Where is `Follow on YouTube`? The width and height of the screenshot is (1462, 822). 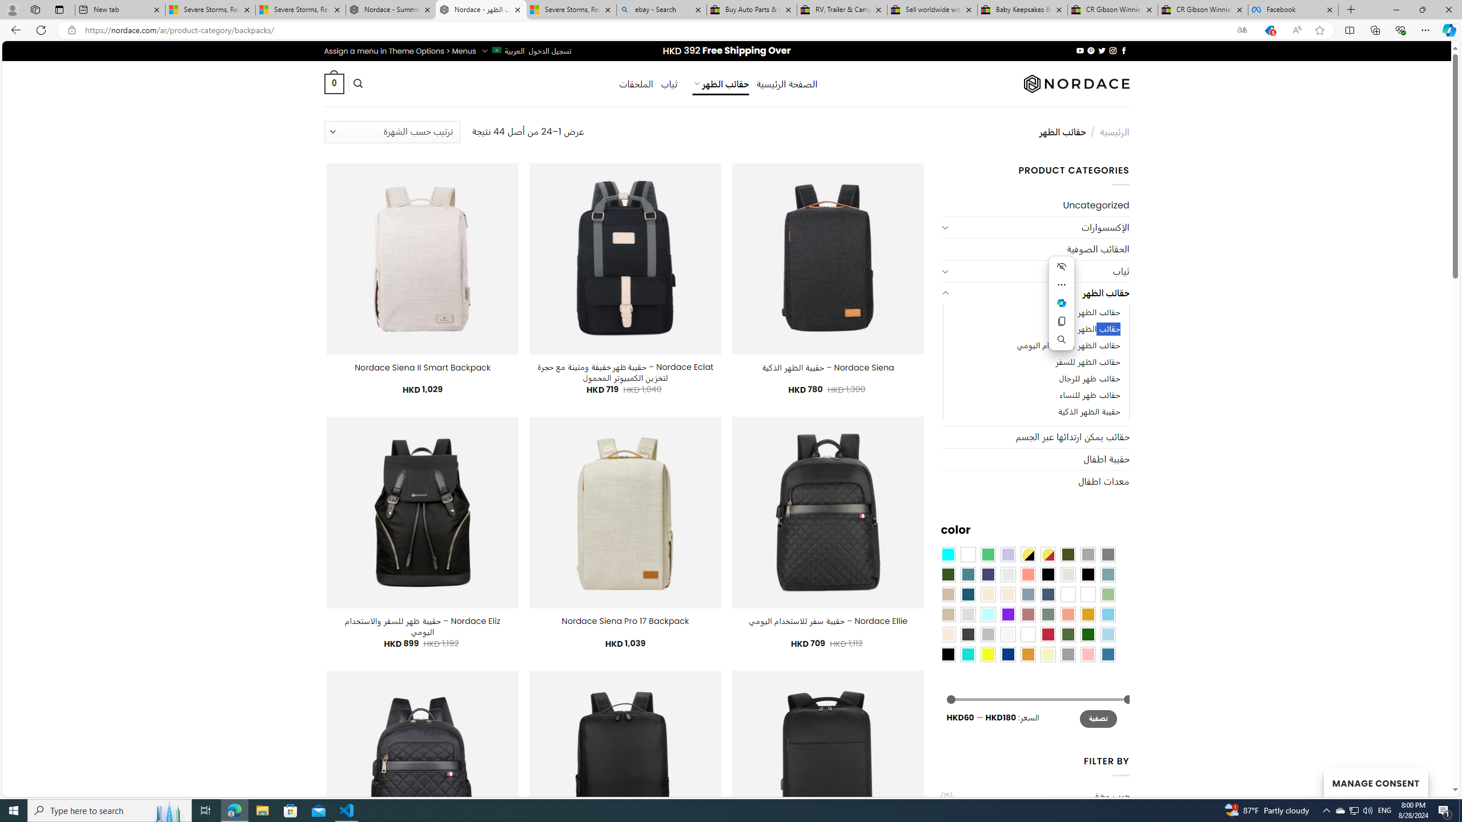
Follow on YouTube is located at coordinates (1079, 50).